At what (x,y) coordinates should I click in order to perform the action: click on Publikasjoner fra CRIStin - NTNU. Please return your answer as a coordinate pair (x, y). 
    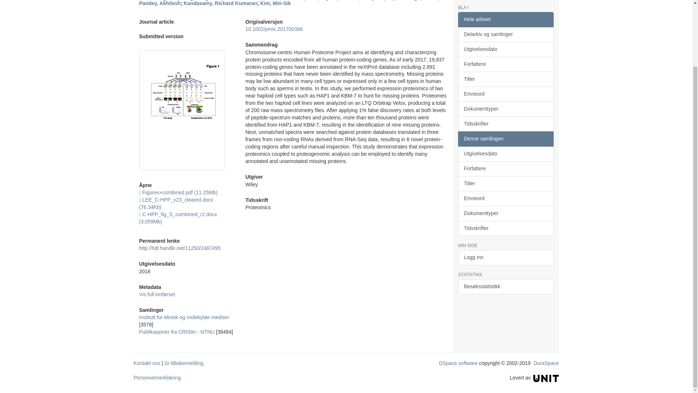
    Looking at the image, I should click on (177, 332).